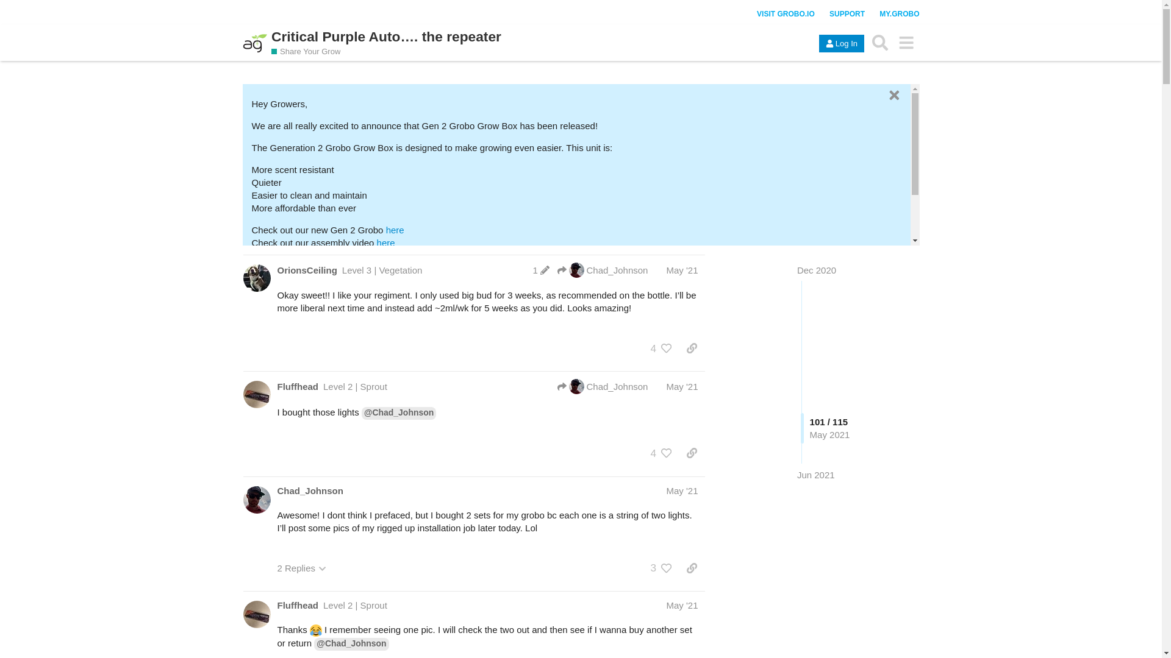 Image resolution: width=1171 pixels, height=658 pixels. What do you see at coordinates (540, 271) in the screenshot?
I see `post last edited on May 8, 2021 8:36 am` at bounding box center [540, 271].